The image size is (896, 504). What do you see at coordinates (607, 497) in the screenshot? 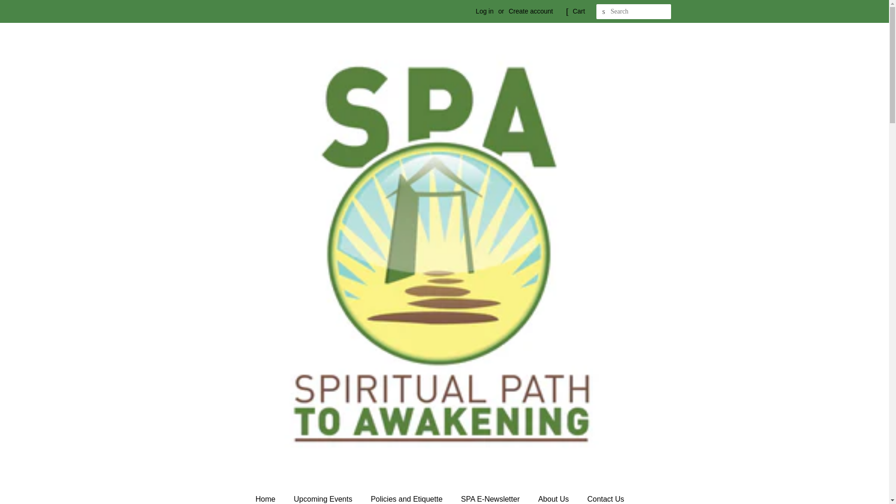
I see `Contact Us` at bounding box center [607, 497].